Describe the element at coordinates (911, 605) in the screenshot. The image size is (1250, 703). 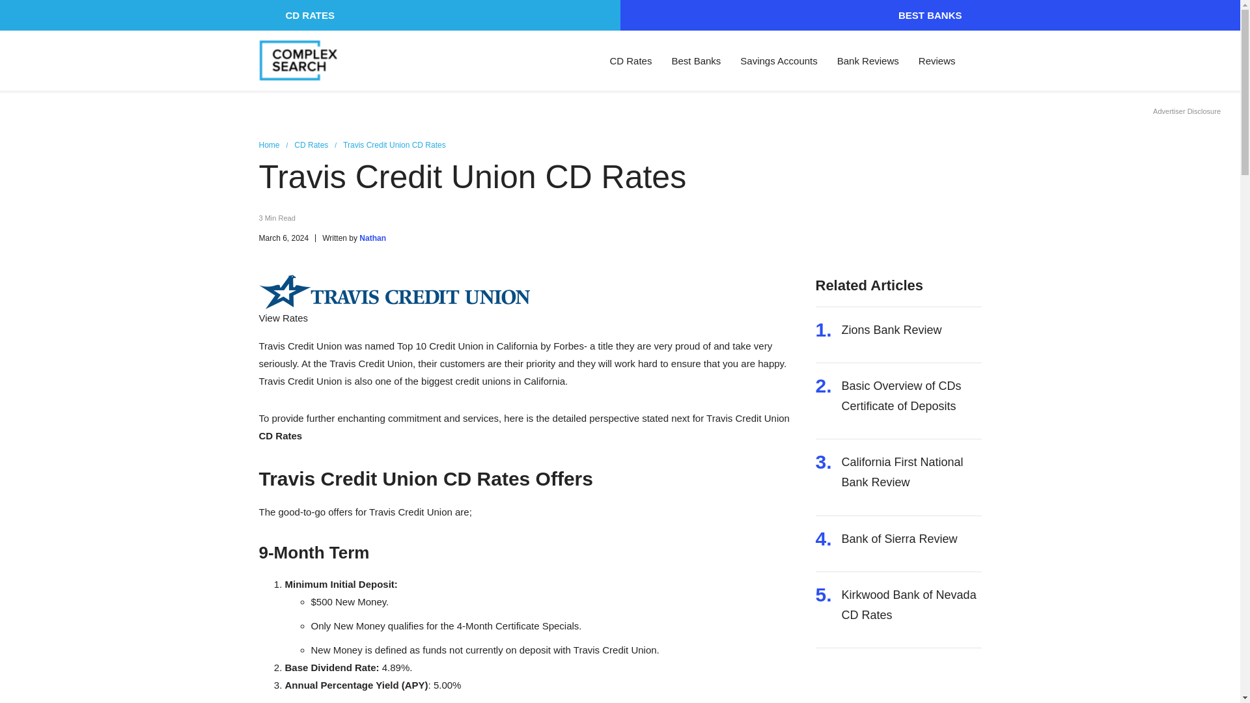
I see `Kirkwood Bank of Nevada CD Rates` at that location.